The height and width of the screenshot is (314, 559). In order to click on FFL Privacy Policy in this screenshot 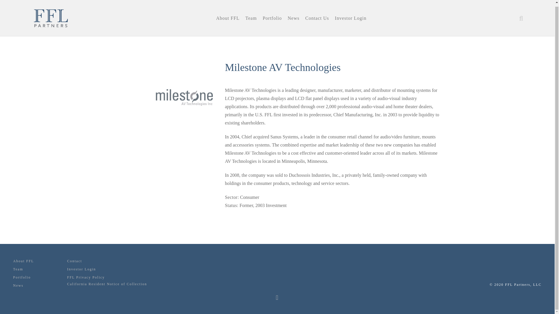, I will do `click(86, 277)`.